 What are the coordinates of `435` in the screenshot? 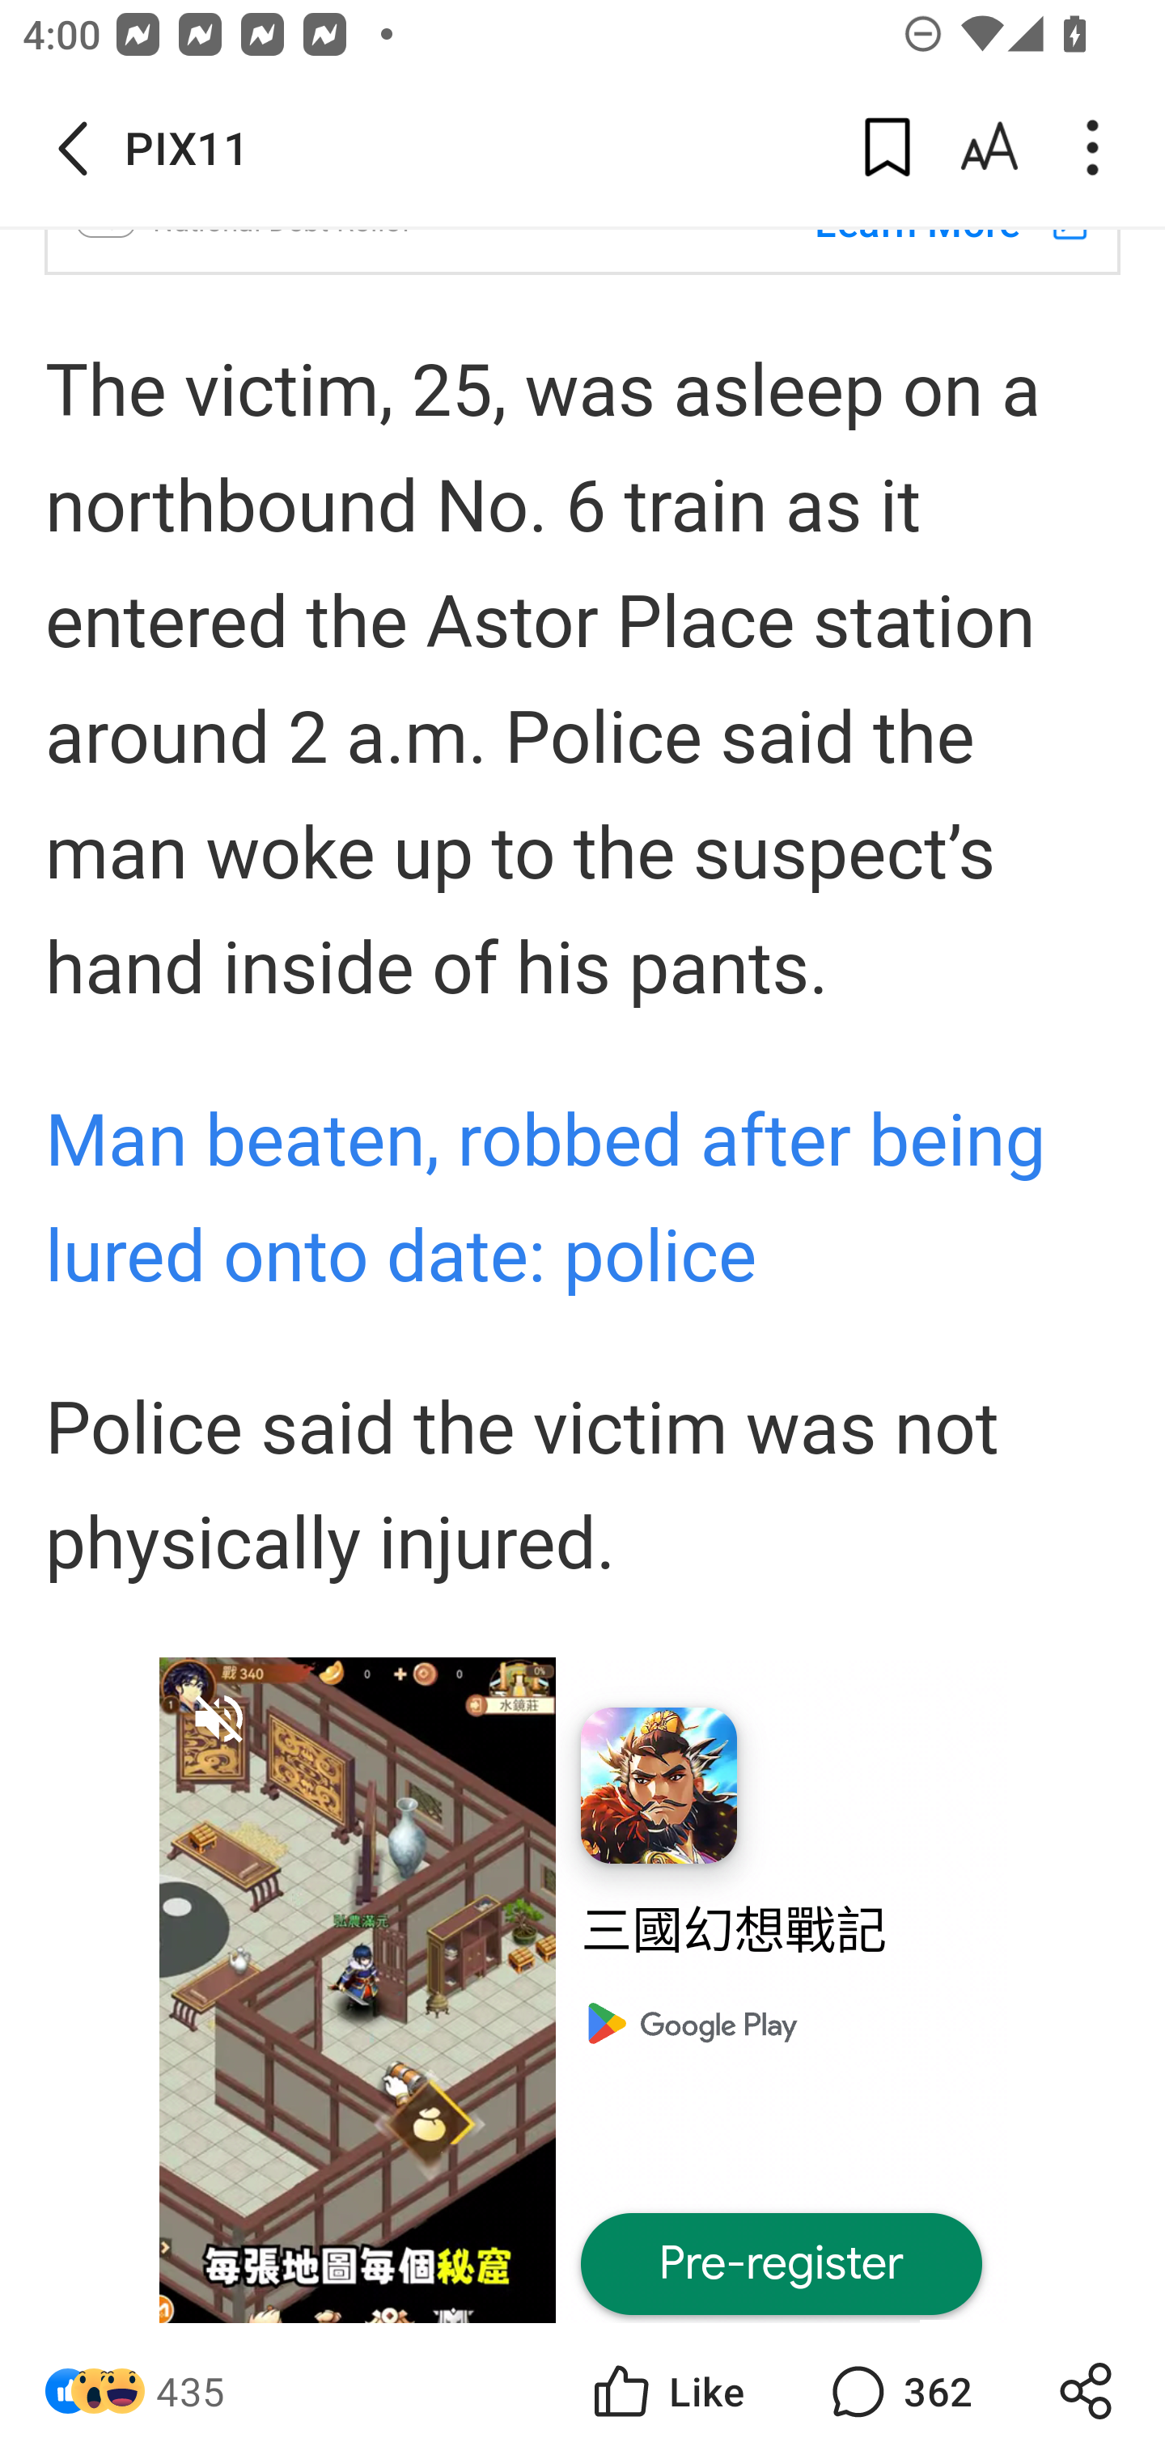 It's located at (191, 2391).